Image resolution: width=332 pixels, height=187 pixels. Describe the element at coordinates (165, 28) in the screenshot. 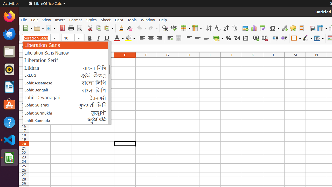

I see `Find & Replace` at that location.